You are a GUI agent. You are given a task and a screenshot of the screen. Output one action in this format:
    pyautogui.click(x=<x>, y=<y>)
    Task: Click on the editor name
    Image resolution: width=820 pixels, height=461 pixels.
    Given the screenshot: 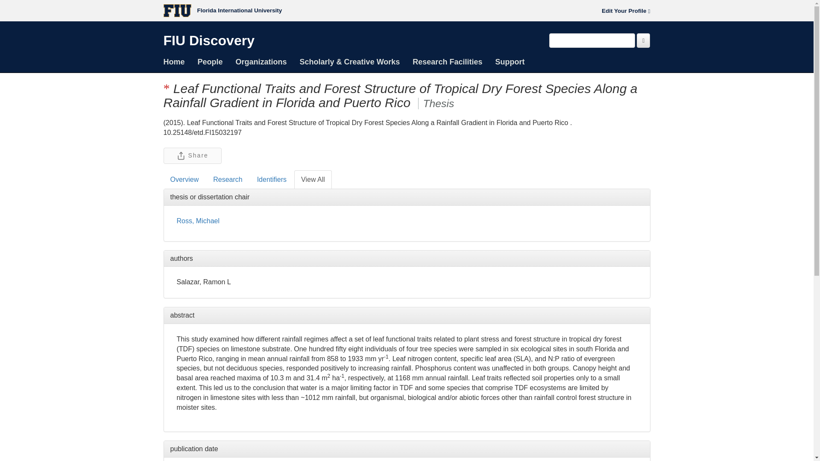 What is the action you would take?
    pyautogui.click(x=198, y=220)
    